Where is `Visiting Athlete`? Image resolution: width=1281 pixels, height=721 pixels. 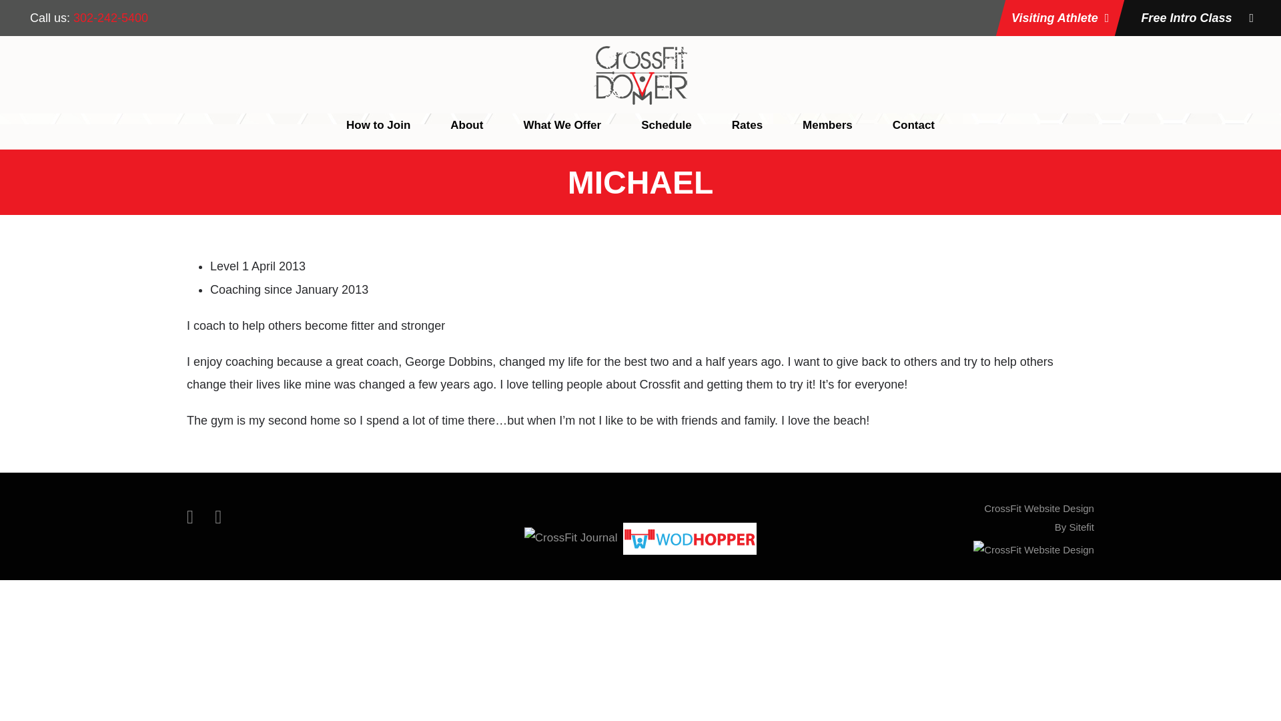
Visiting Athlete is located at coordinates (827, 132).